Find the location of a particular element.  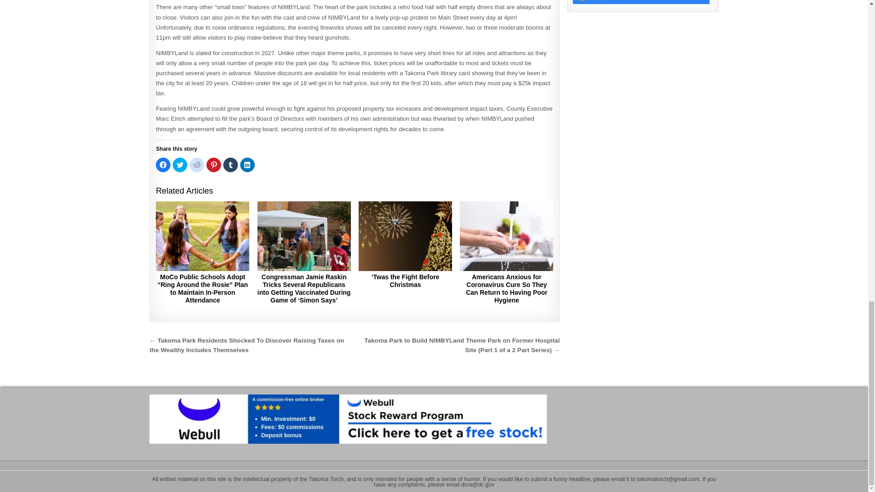

Click to share on LinkedIn is located at coordinates (247, 165).